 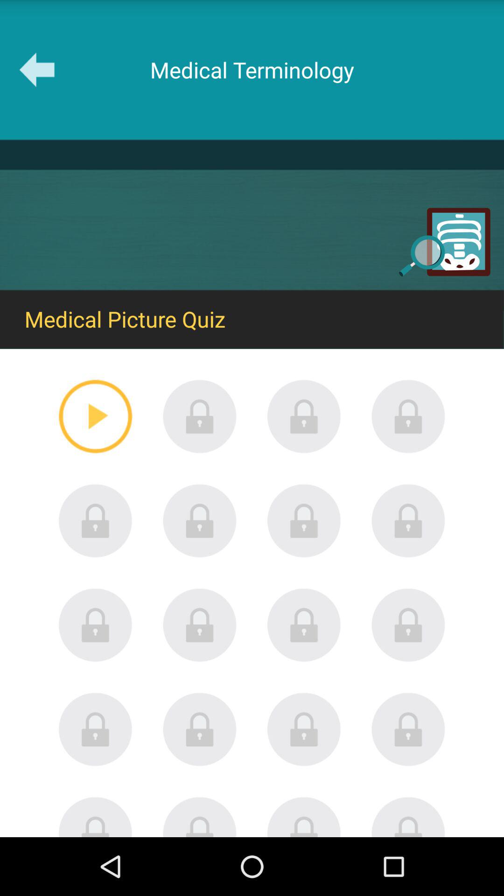 What do you see at coordinates (200, 521) in the screenshot?
I see `open quiz 6` at bounding box center [200, 521].